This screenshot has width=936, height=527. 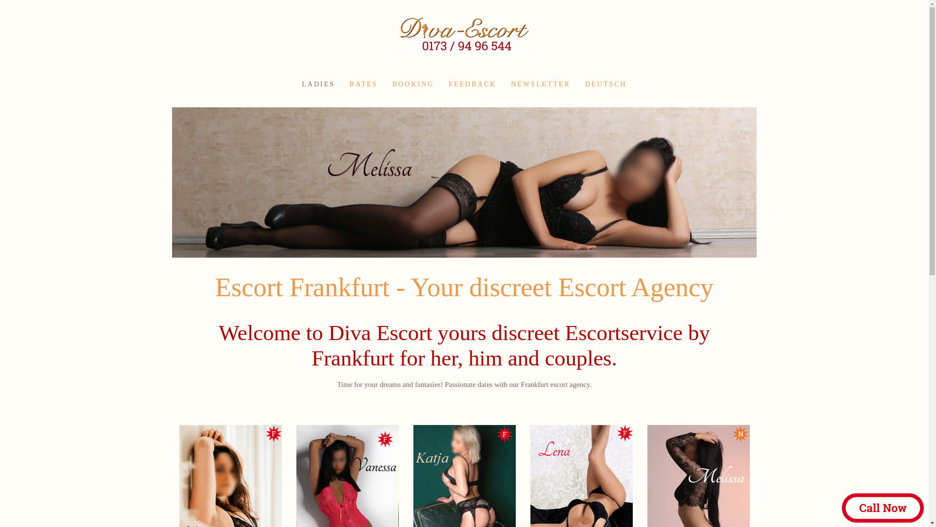 I want to click on Rates, so click(x=364, y=84).